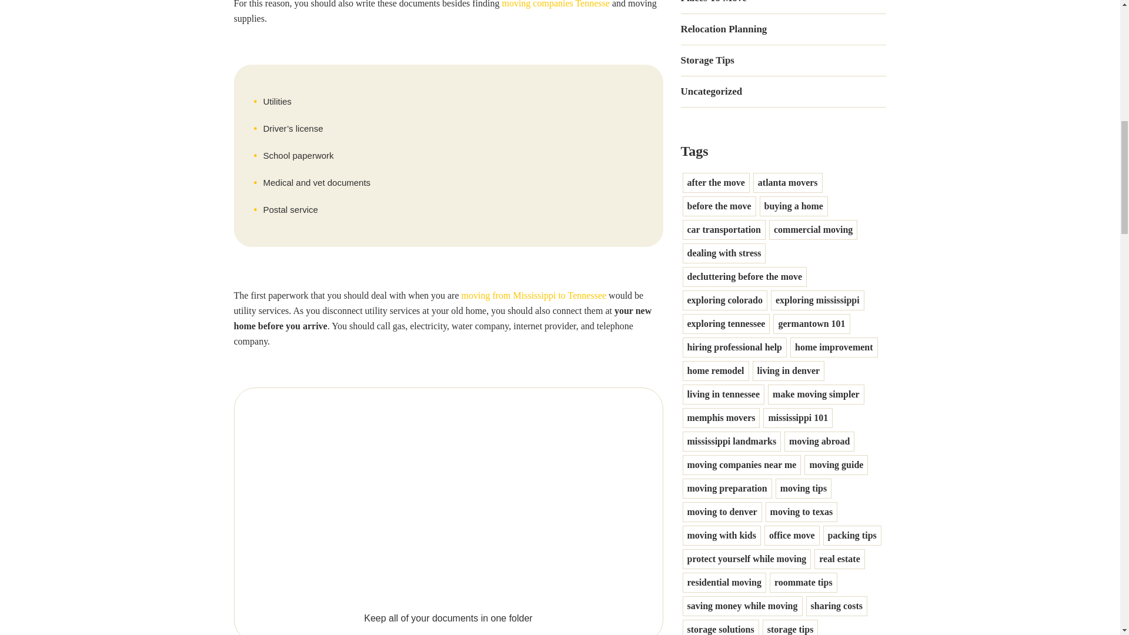  Describe the element at coordinates (555, 4) in the screenshot. I see `moving companies Tennesse` at that location.